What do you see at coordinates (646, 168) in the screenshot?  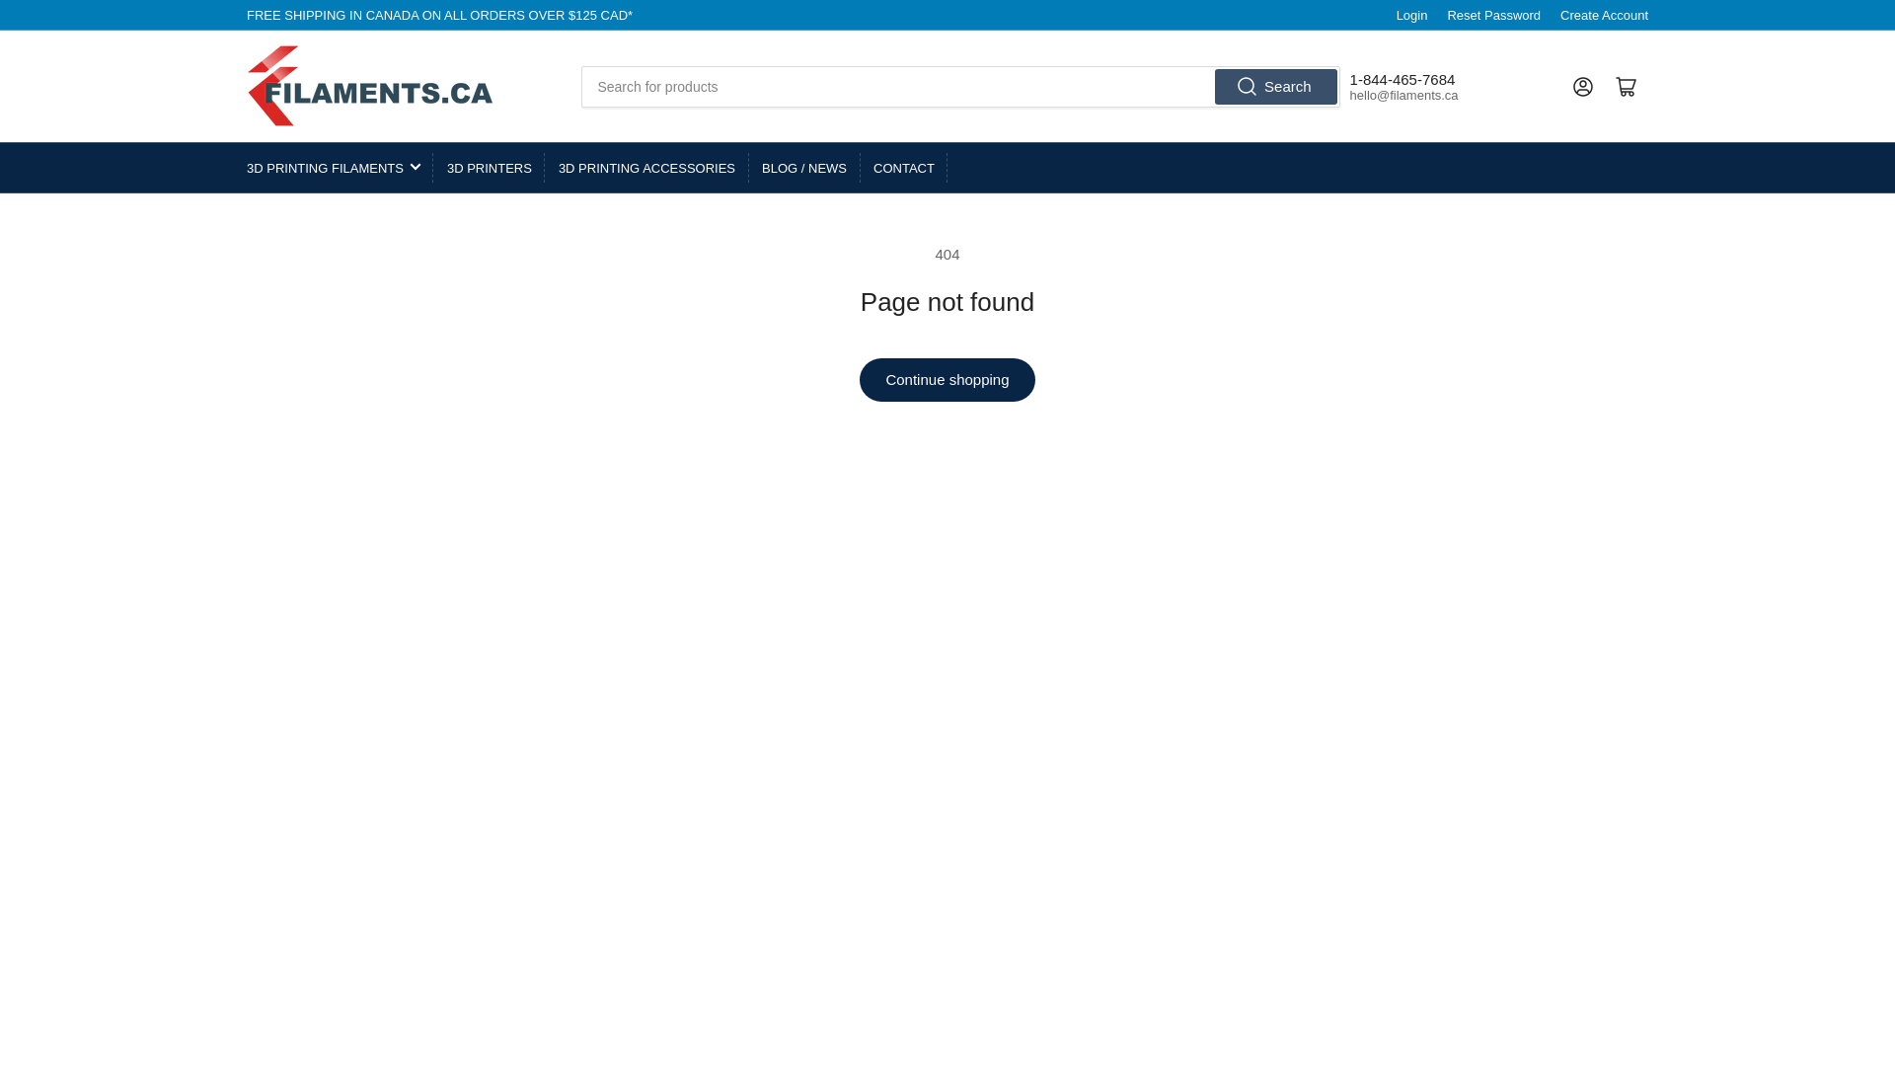 I see `3D PRINTING ACCESSORIES` at bounding box center [646, 168].